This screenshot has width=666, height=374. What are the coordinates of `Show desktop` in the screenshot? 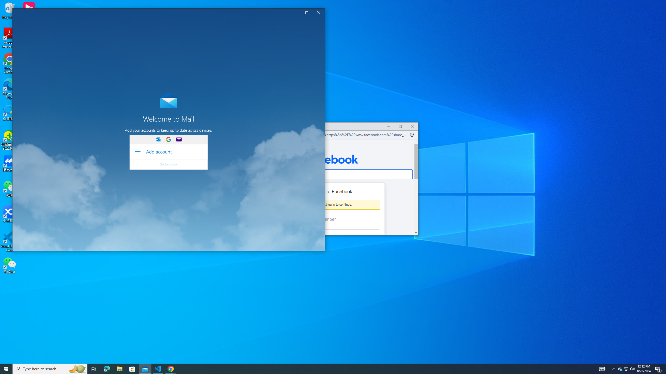 It's located at (658, 369).